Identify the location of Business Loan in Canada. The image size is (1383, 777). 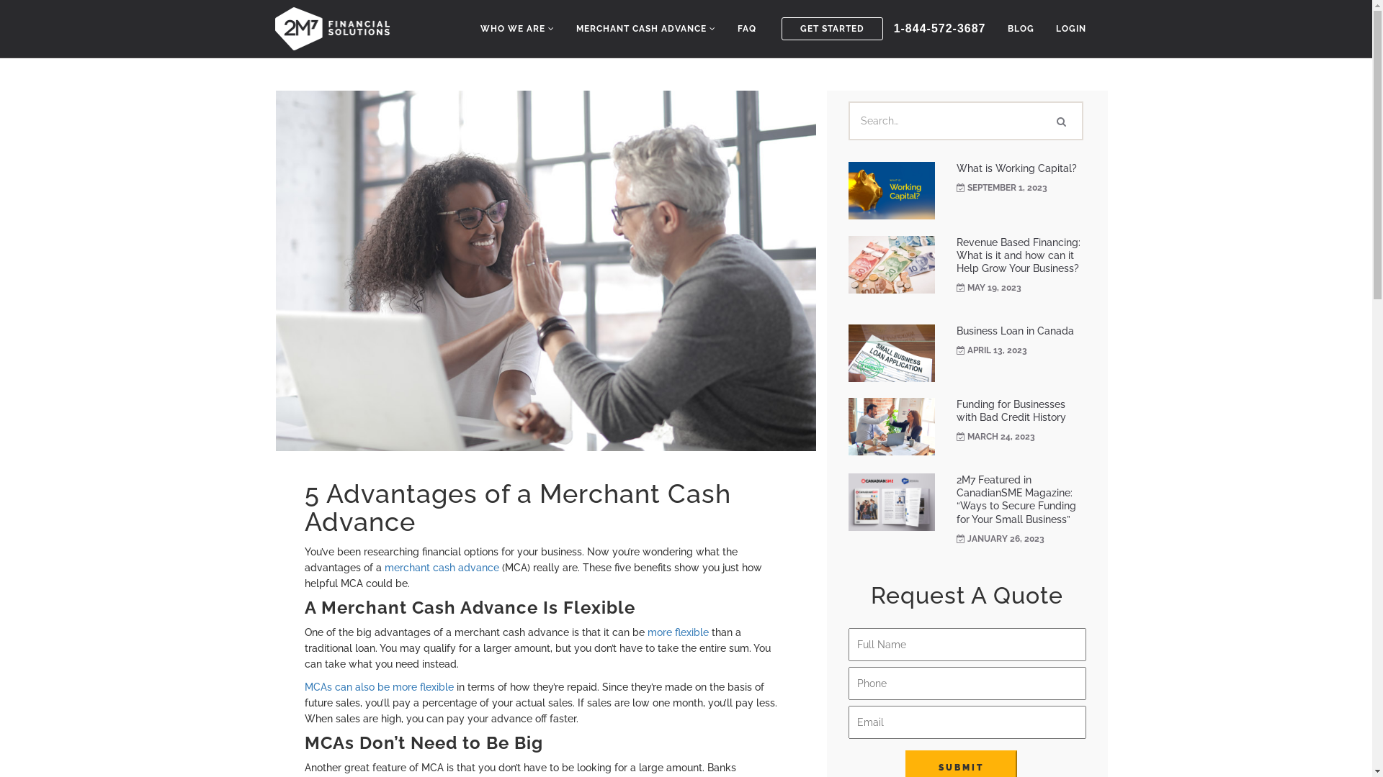
(1016, 331).